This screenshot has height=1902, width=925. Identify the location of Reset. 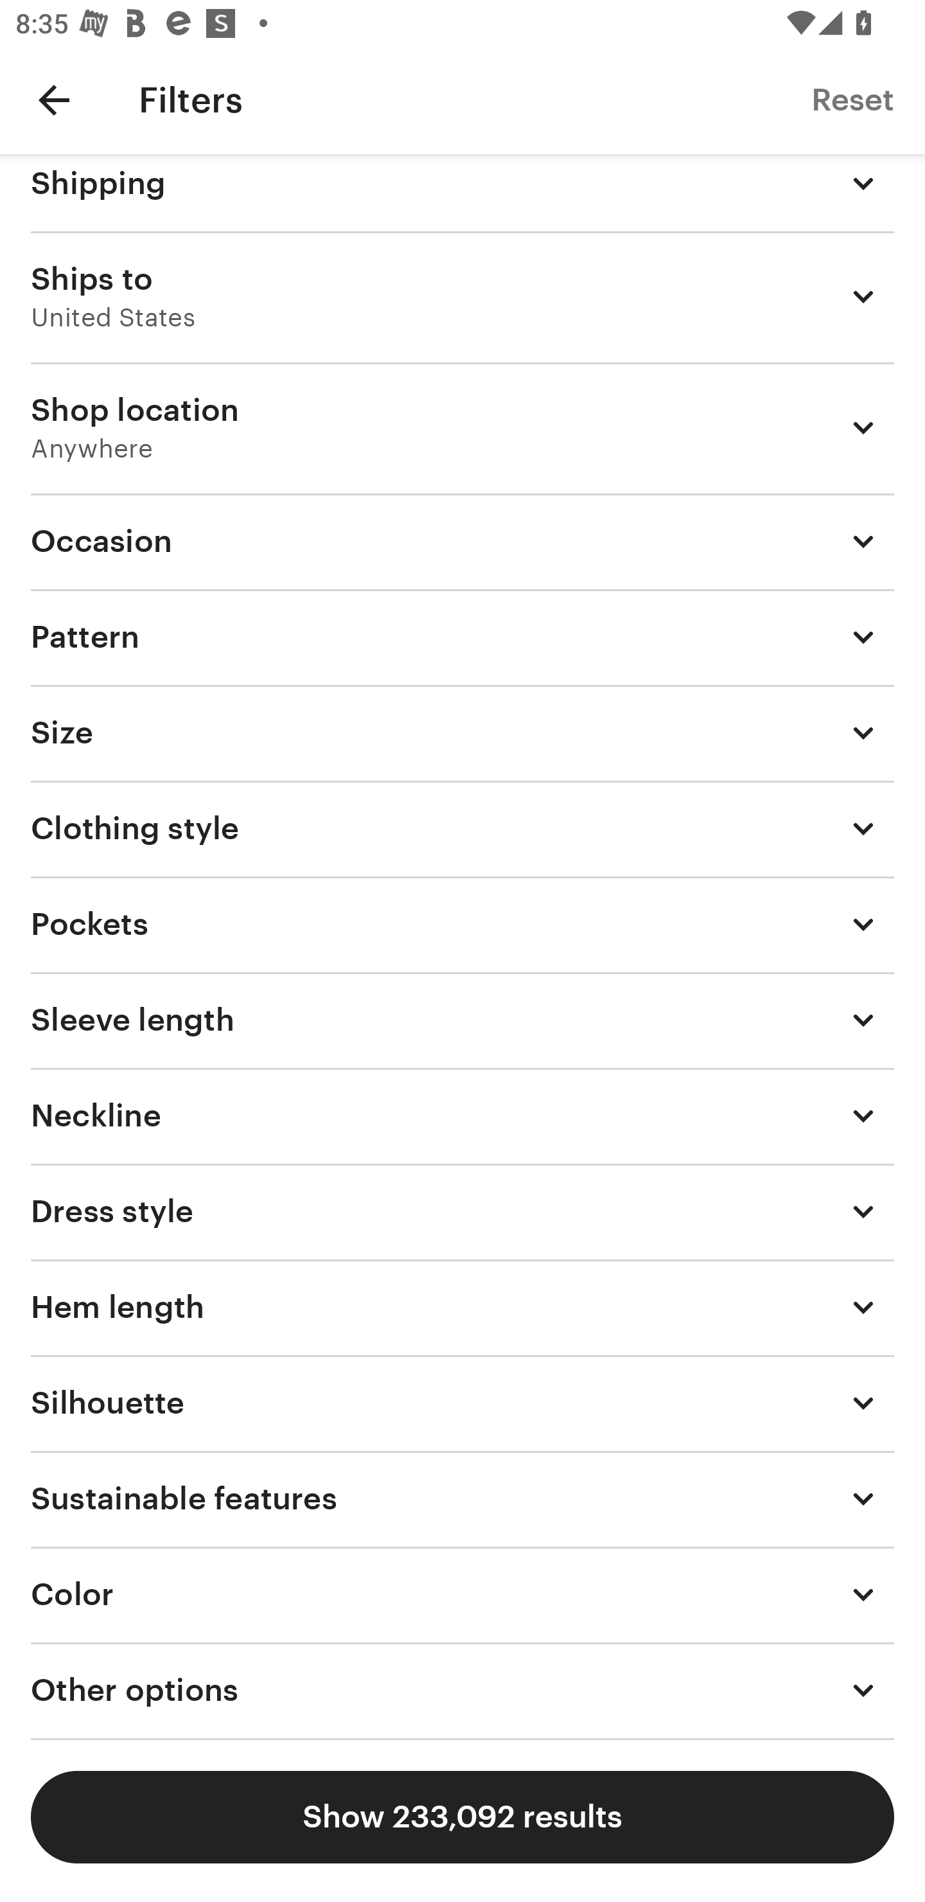
(852, 99).